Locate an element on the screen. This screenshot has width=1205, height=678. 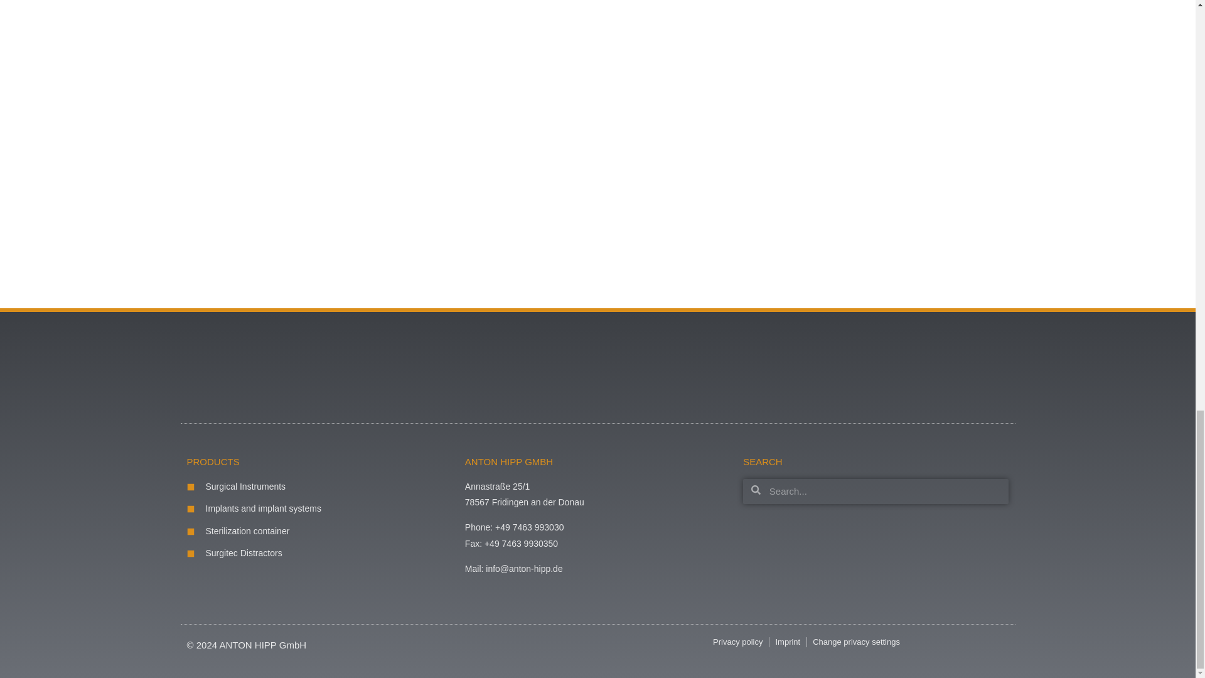
Implants and implant systems is located at coordinates (319, 509).